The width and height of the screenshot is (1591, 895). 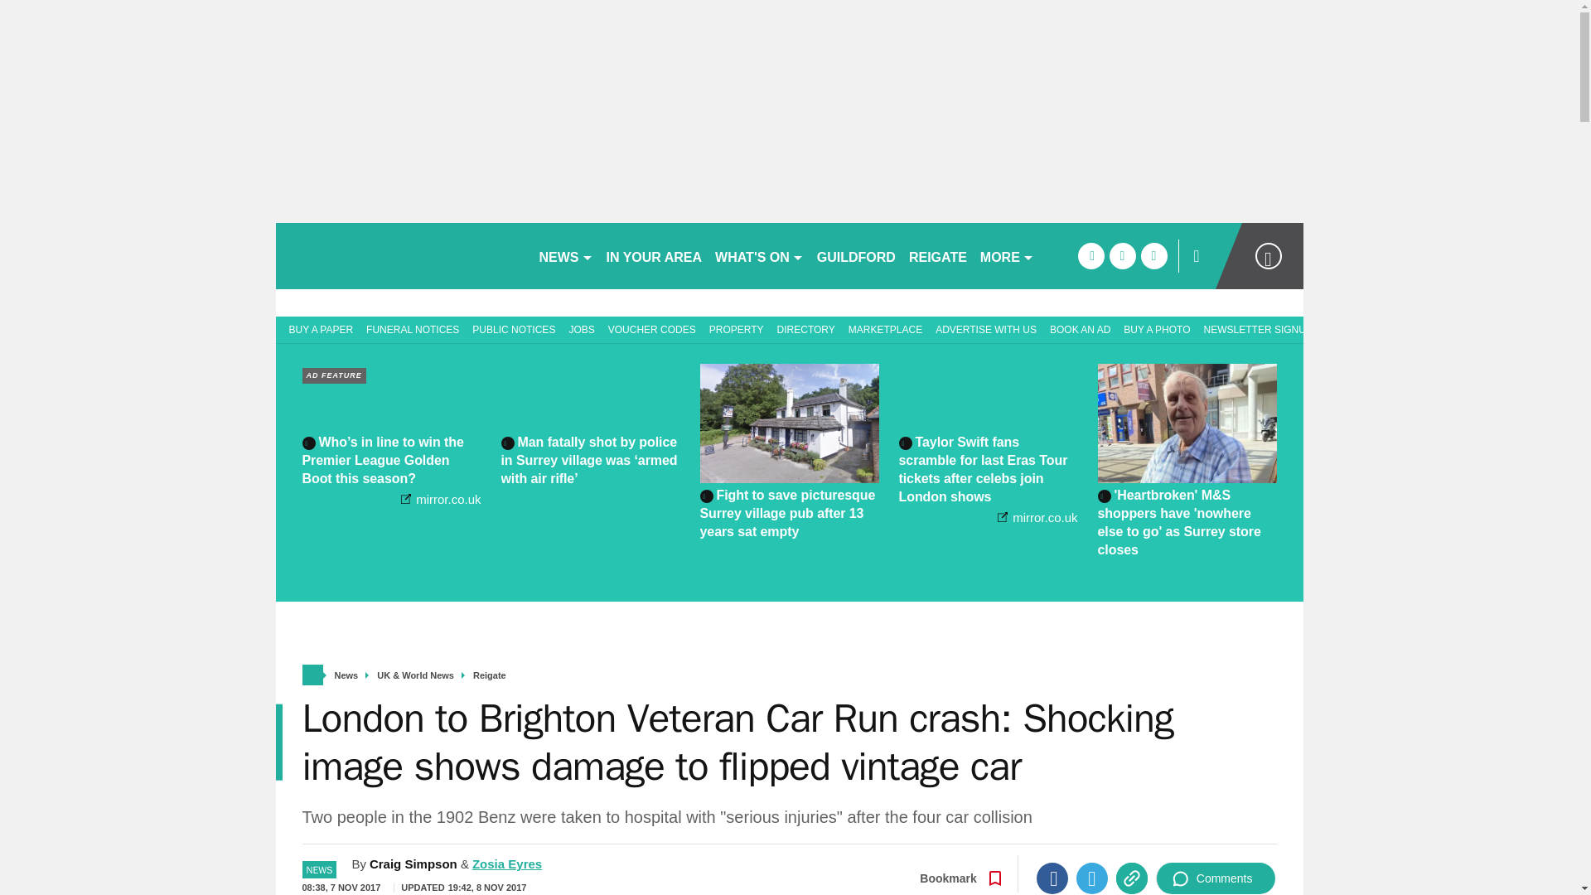 I want to click on JOBS, so click(x=581, y=328).